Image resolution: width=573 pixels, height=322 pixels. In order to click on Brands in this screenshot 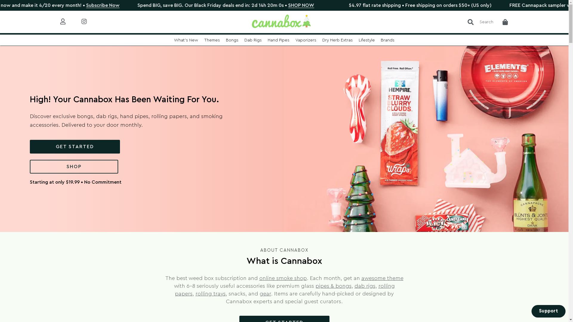, I will do `click(388, 40)`.